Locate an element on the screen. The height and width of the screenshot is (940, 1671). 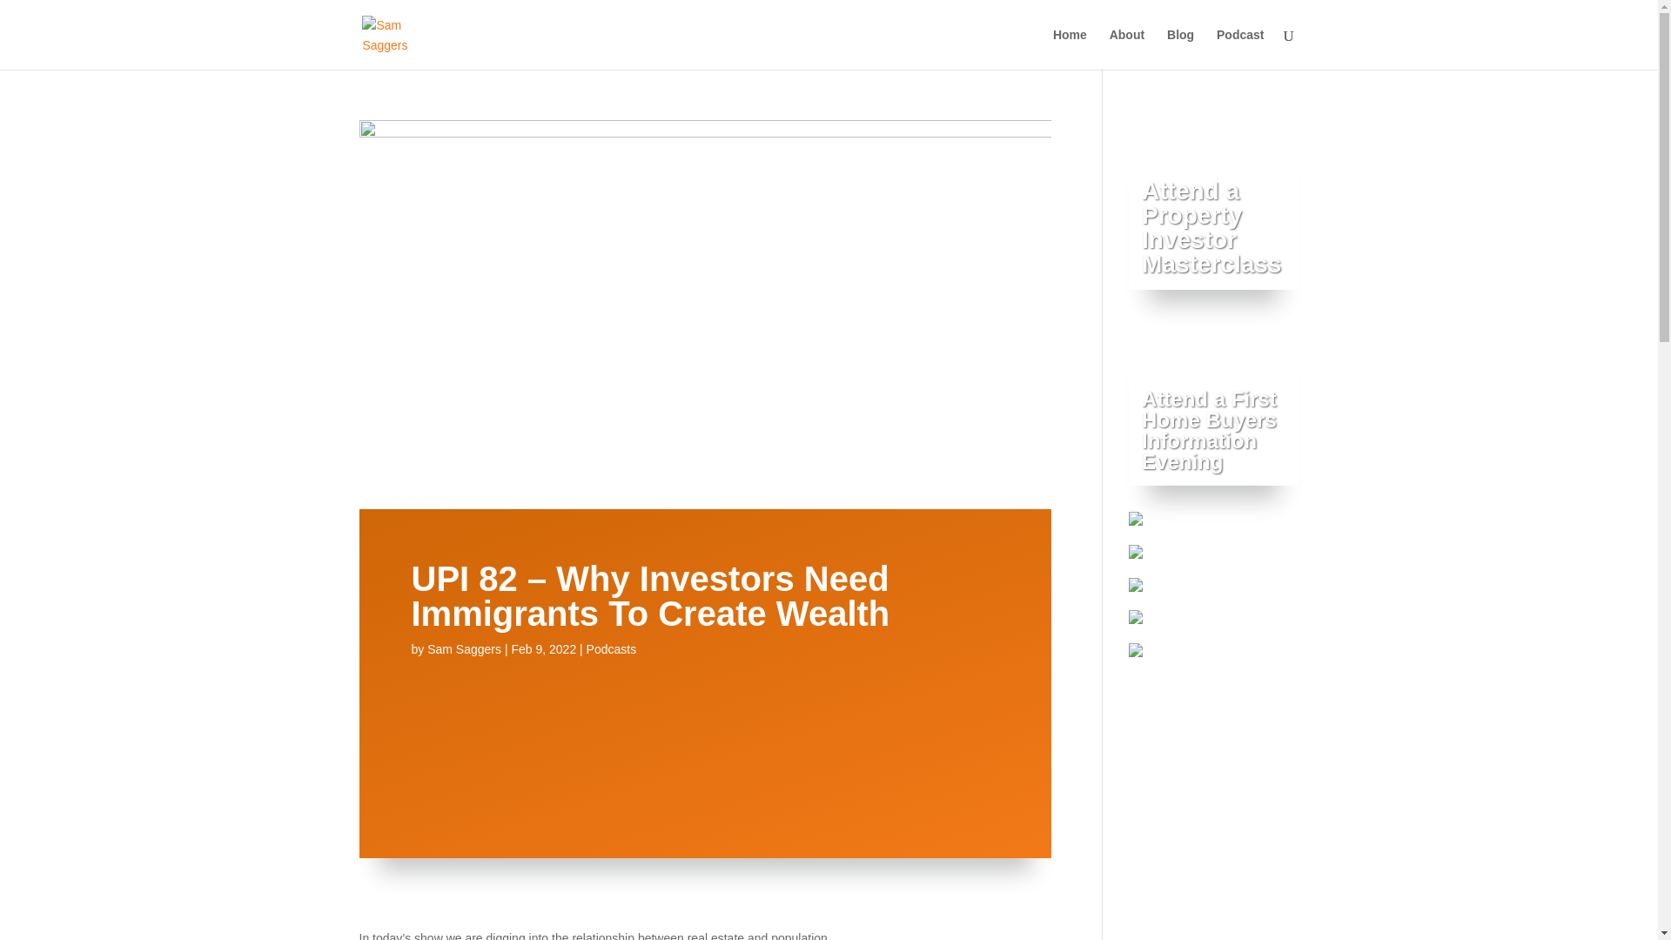
Sam Saggers is located at coordinates (465, 648).